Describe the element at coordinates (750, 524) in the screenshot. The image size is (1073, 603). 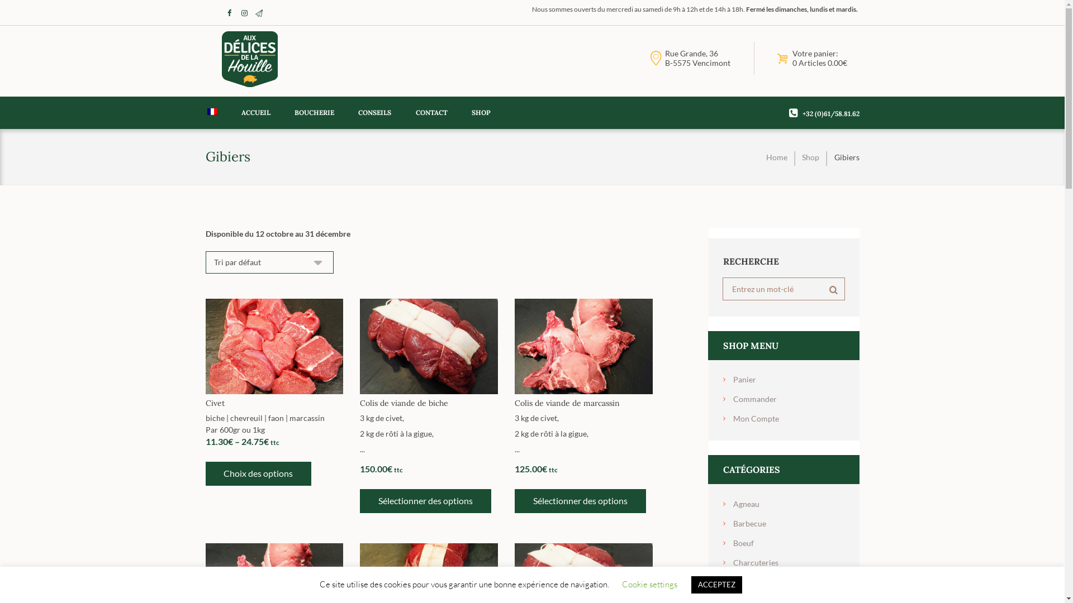
I see `Barbecue` at that location.